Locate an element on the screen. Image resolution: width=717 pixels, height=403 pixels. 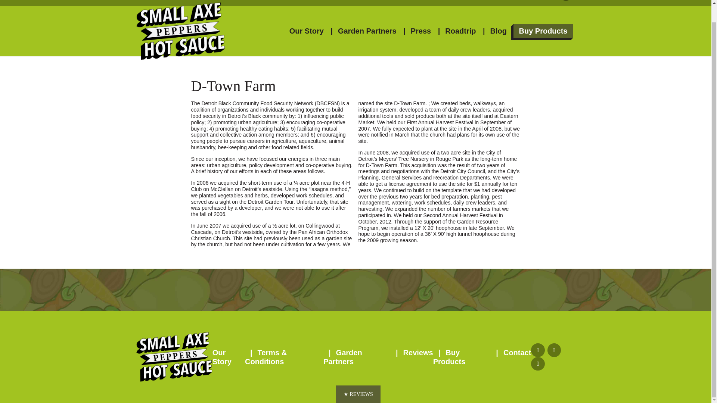
Garden Partners is located at coordinates (342, 357).